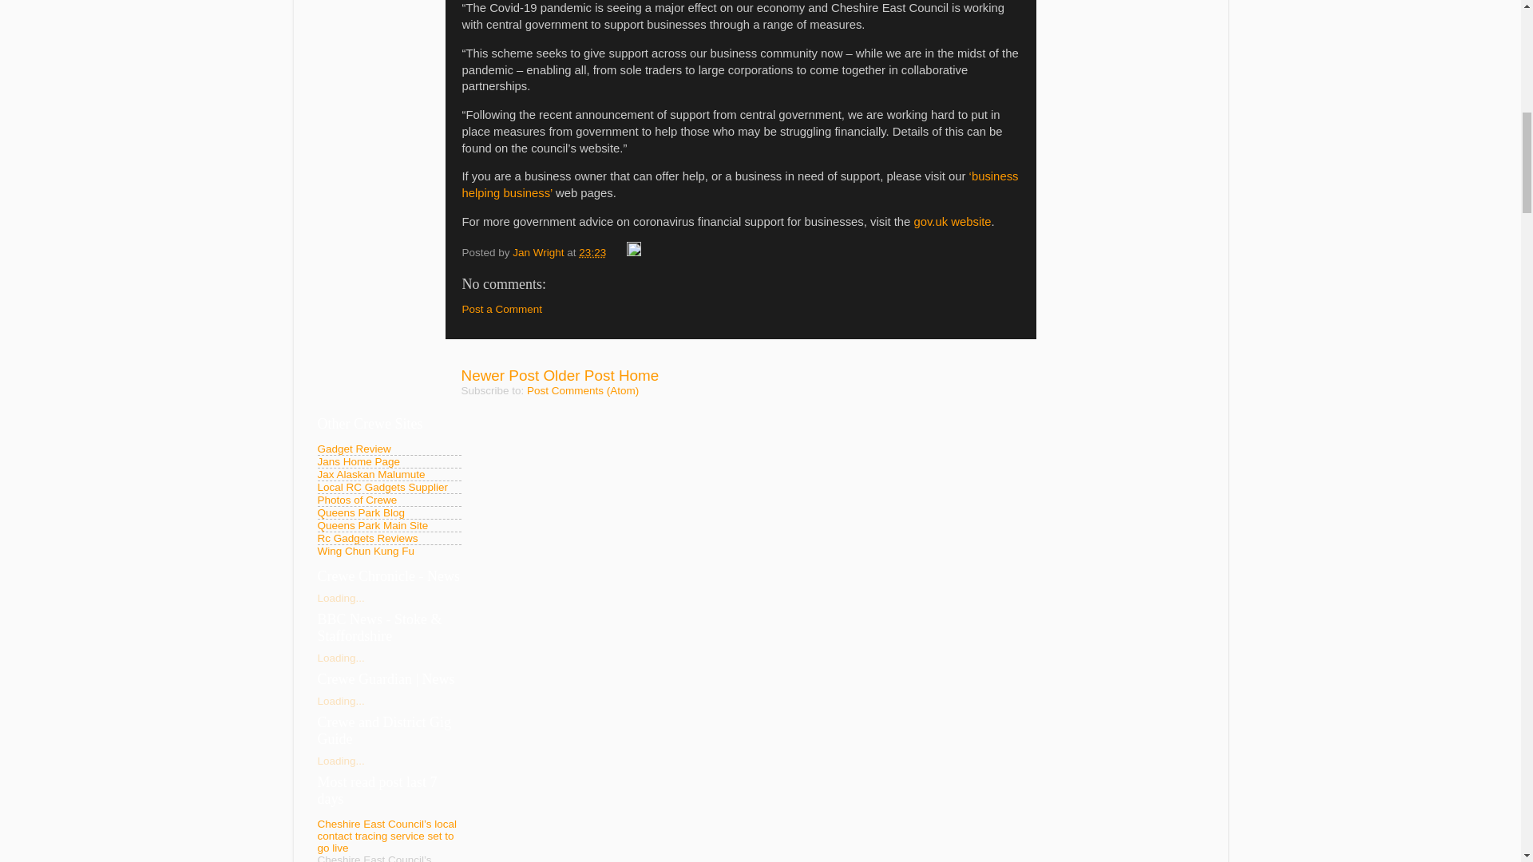 This screenshot has width=1533, height=862. I want to click on Local RC Gadgets Supplier, so click(383, 487).